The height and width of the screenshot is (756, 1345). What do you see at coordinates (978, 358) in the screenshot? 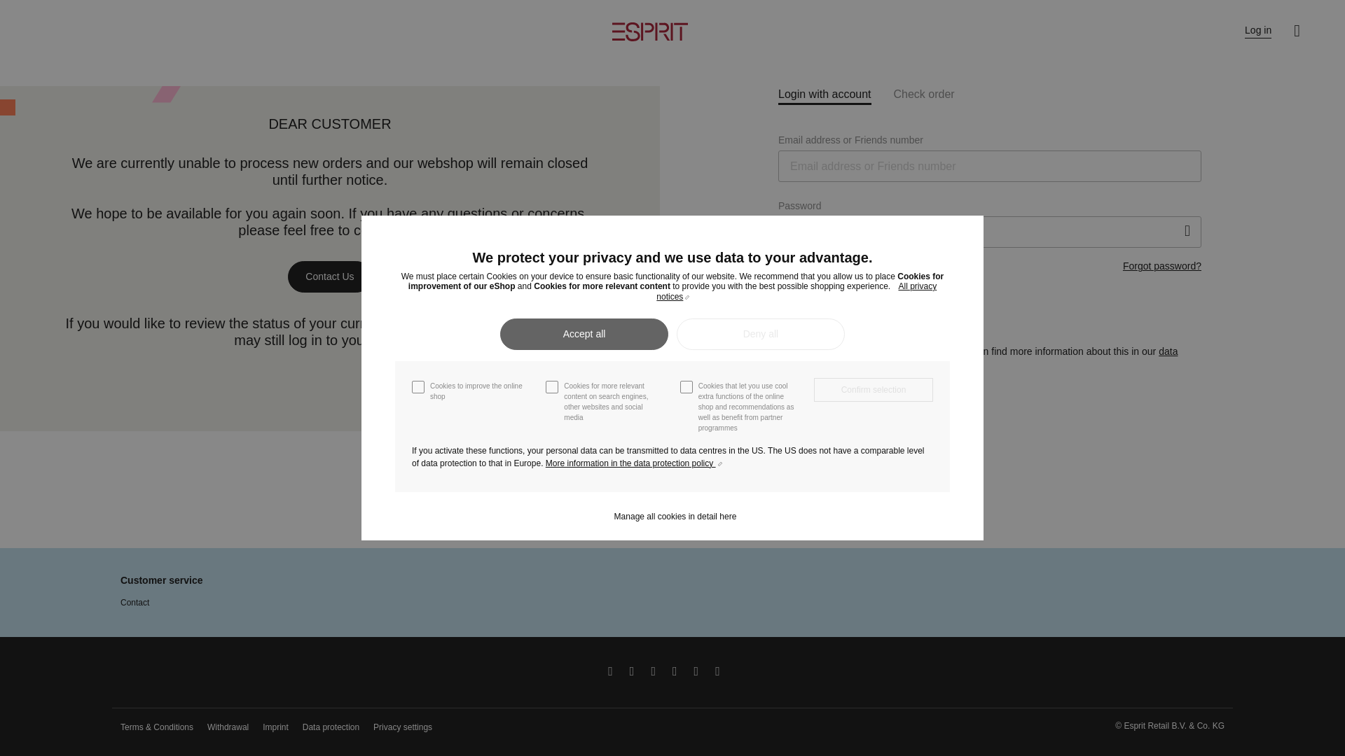
I see `data protection` at bounding box center [978, 358].